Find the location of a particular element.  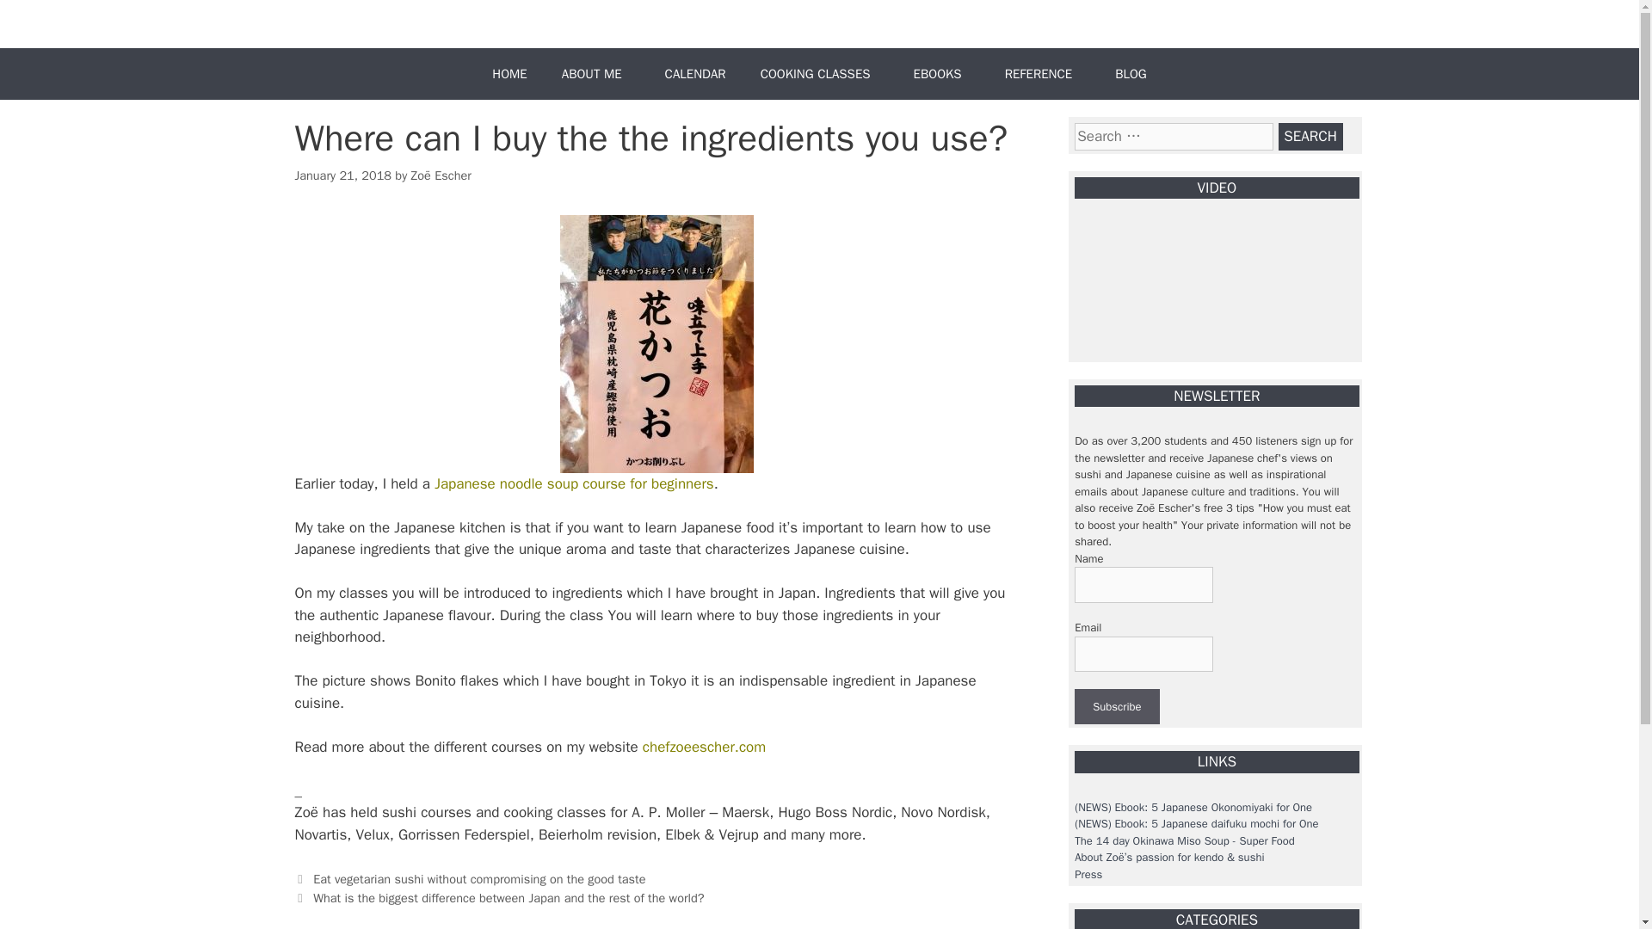

Search is located at coordinates (1310, 136).